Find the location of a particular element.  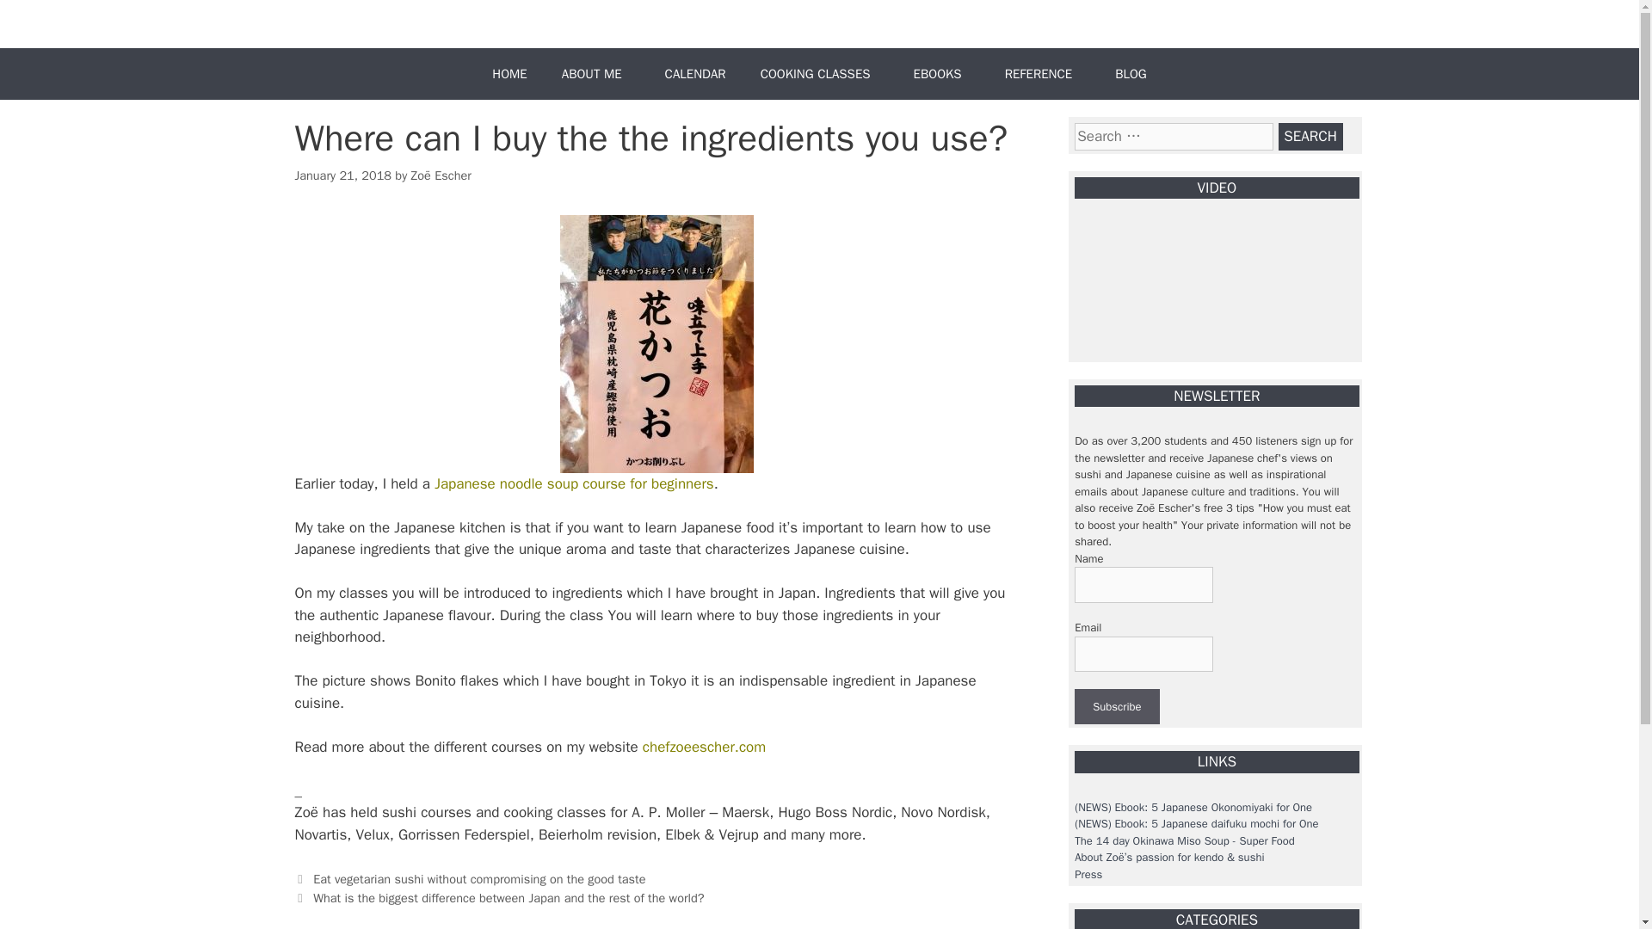

Search is located at coordinates (1310, 136).